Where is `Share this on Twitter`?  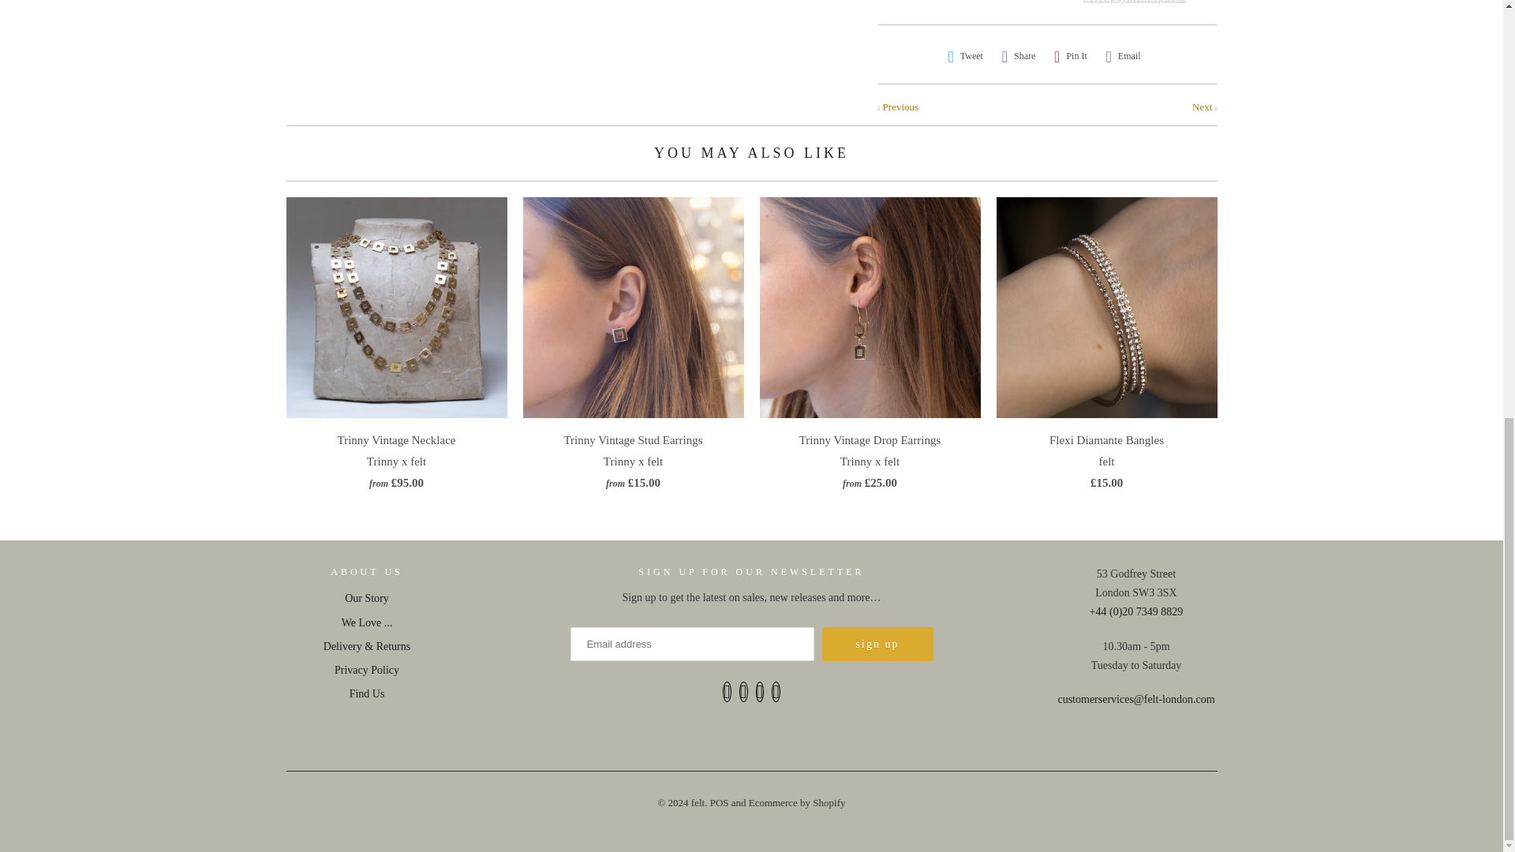 Share this on Twitter is located at coordinates (966, 56).